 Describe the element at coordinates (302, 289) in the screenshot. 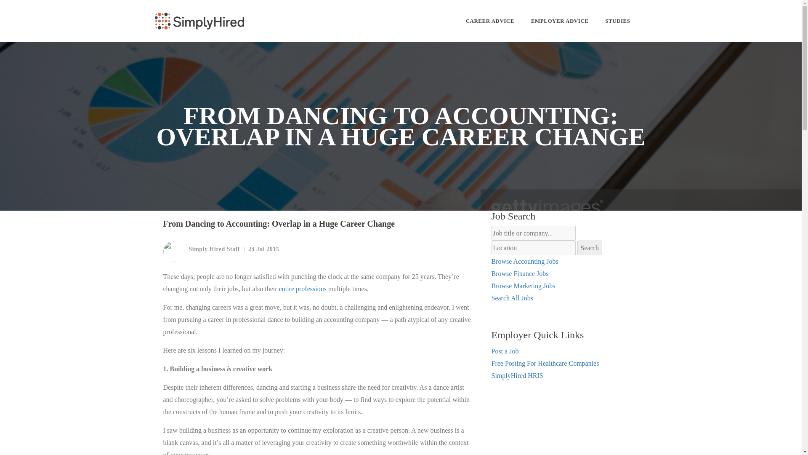

I see `entire professions` at that location.